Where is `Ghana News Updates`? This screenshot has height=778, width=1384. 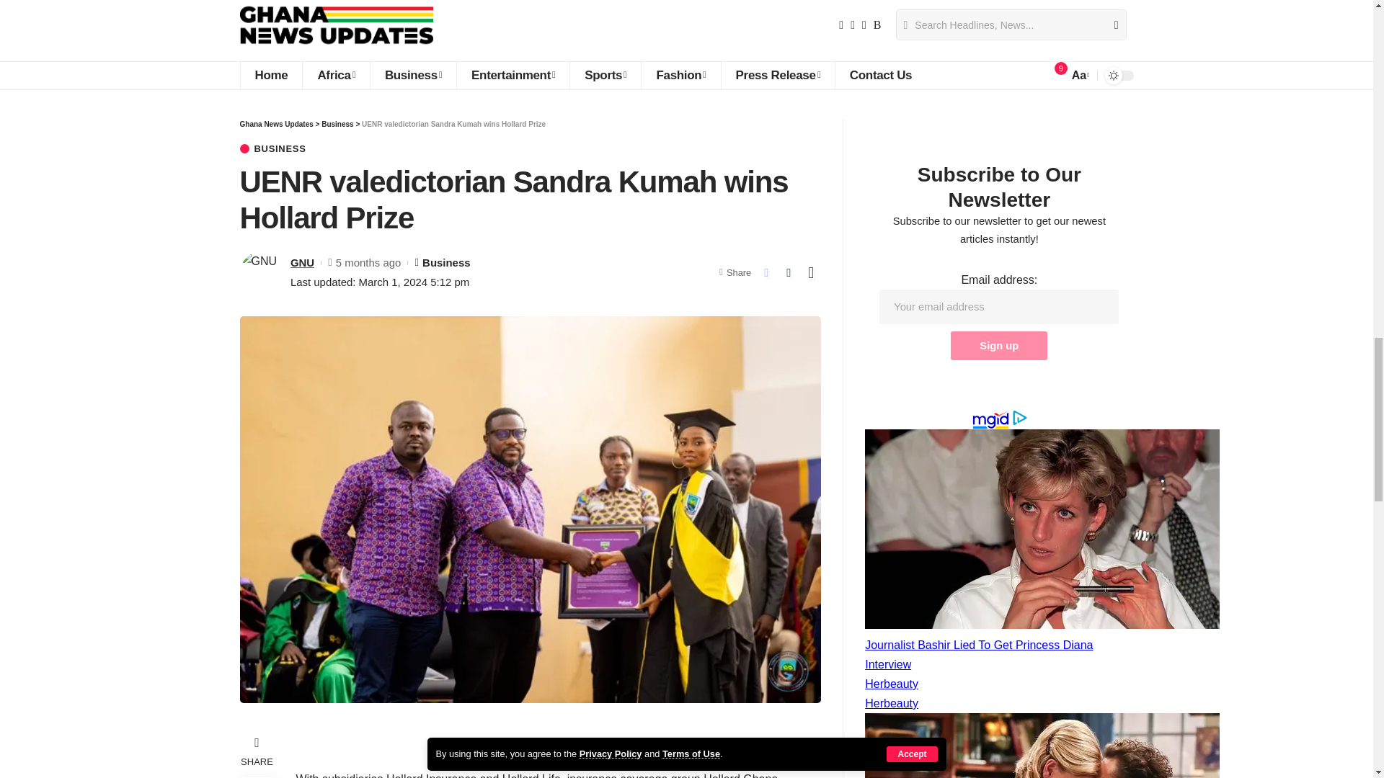
Ghana News Updates is located at coordinates (336, 25).